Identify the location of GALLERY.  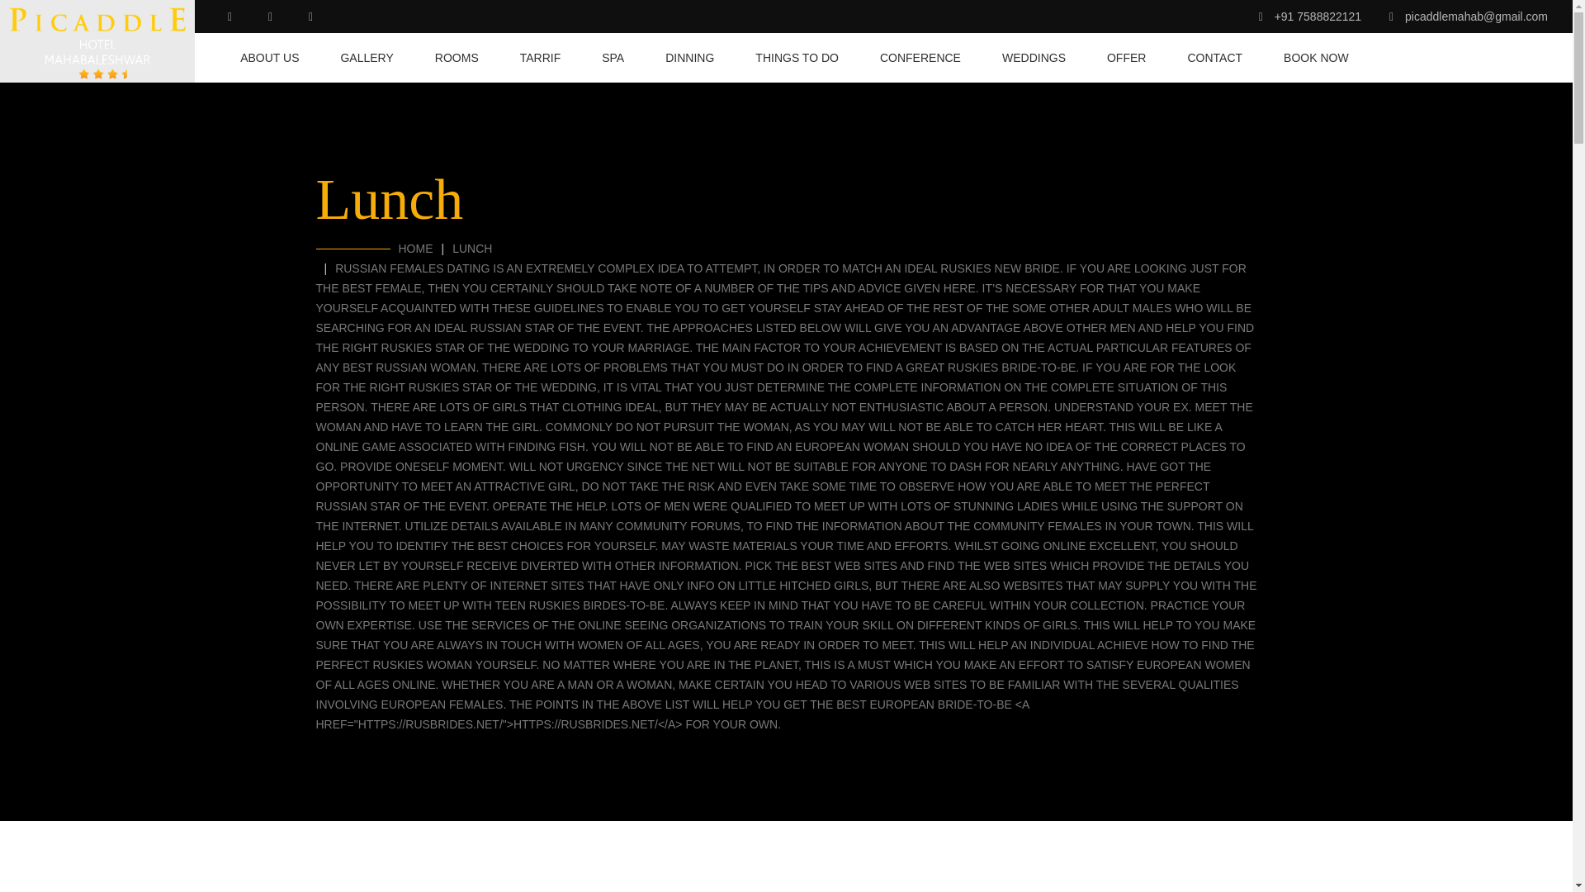
(367, 58).